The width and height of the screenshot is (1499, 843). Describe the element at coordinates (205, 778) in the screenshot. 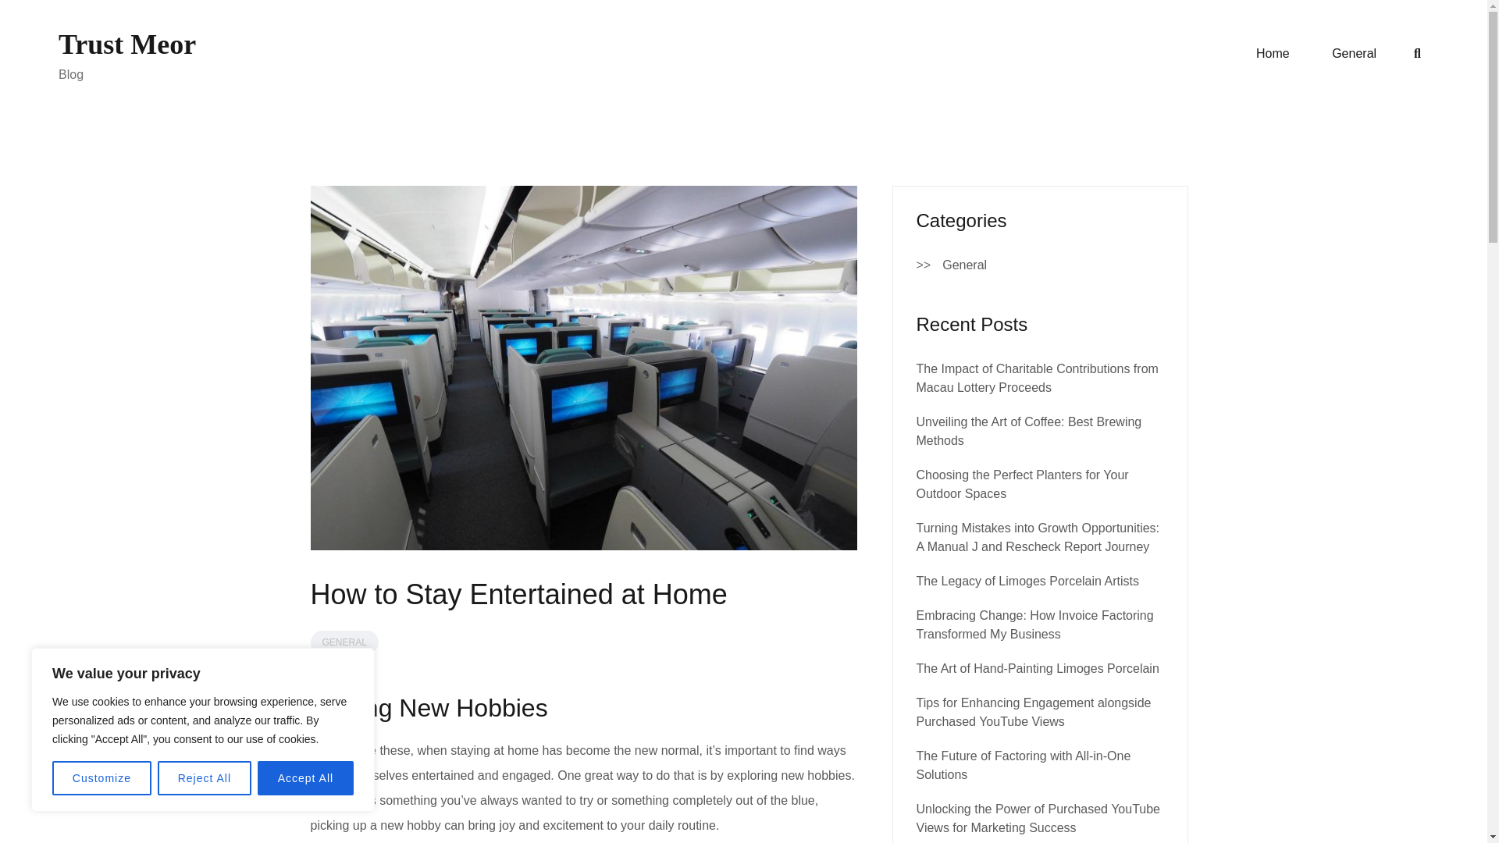

I see `Reject All` at that location.